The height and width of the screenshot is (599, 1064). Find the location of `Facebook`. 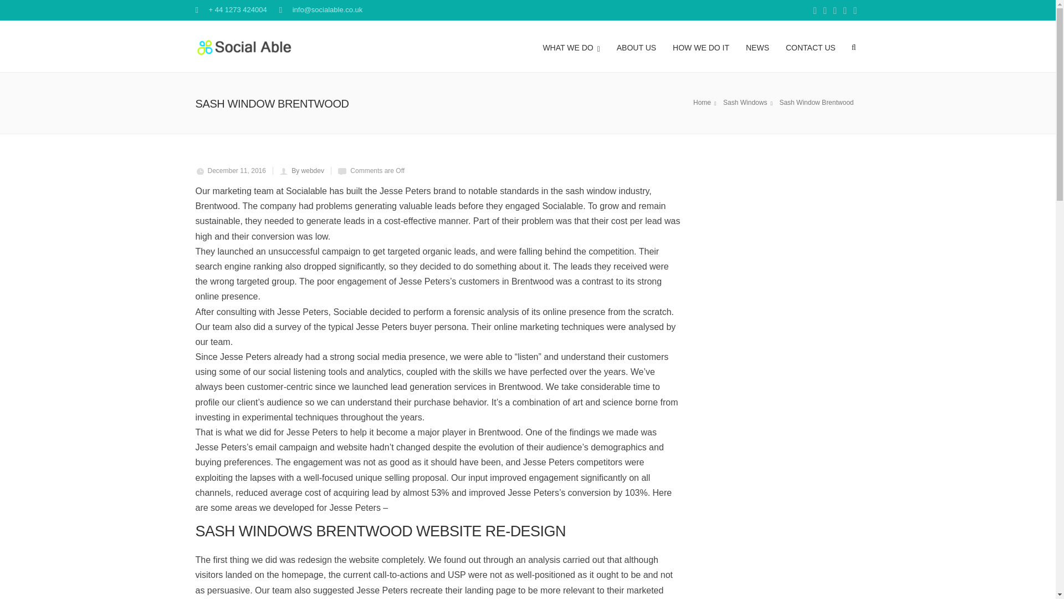

Facebook is located at coordinates (815, 11).